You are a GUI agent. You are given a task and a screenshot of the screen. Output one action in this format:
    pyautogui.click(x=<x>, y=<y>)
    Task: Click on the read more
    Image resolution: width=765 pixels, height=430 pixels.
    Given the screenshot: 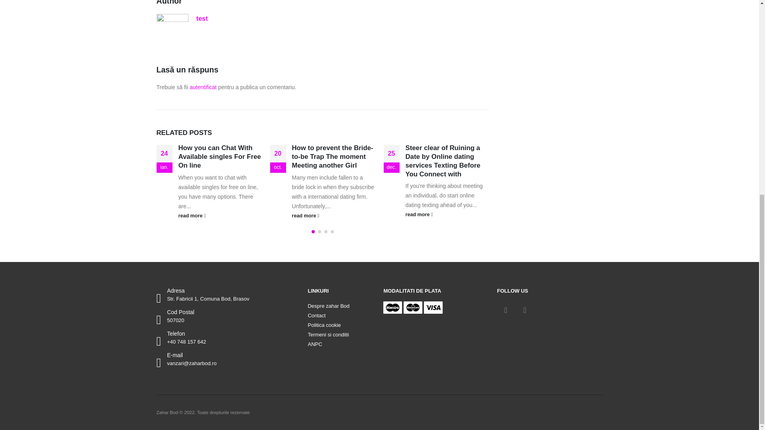 What is the action you would take?
    pyautogui.click(x=220, y=215)
    